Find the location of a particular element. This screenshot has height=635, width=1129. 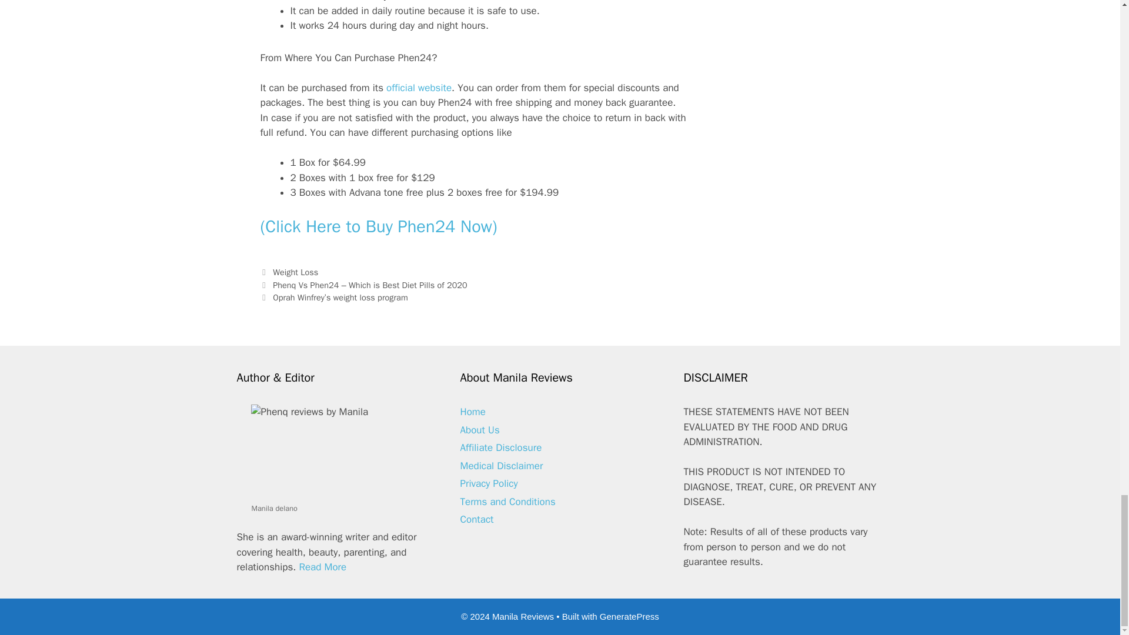

GeneratePress is located at coordinates (629, 616).